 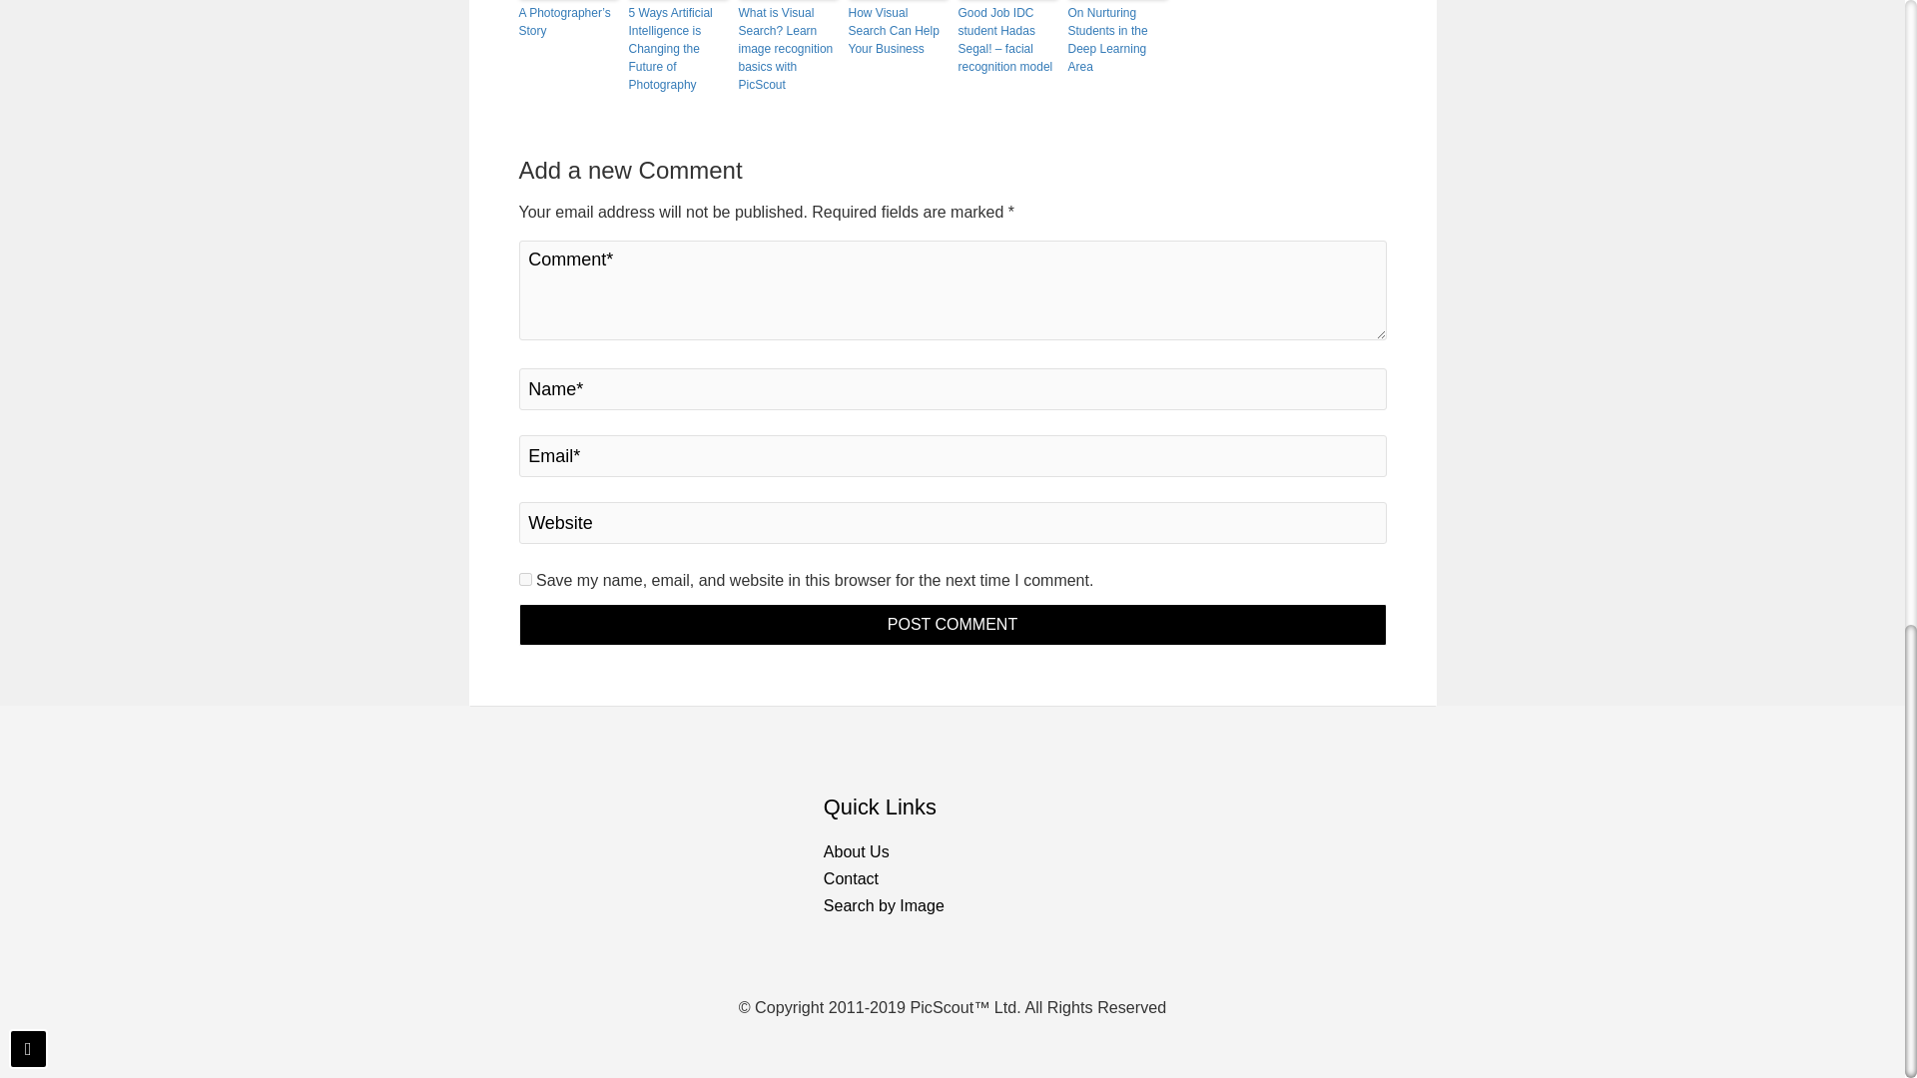 I want to click on facebook, so click(x=1312, y=791).